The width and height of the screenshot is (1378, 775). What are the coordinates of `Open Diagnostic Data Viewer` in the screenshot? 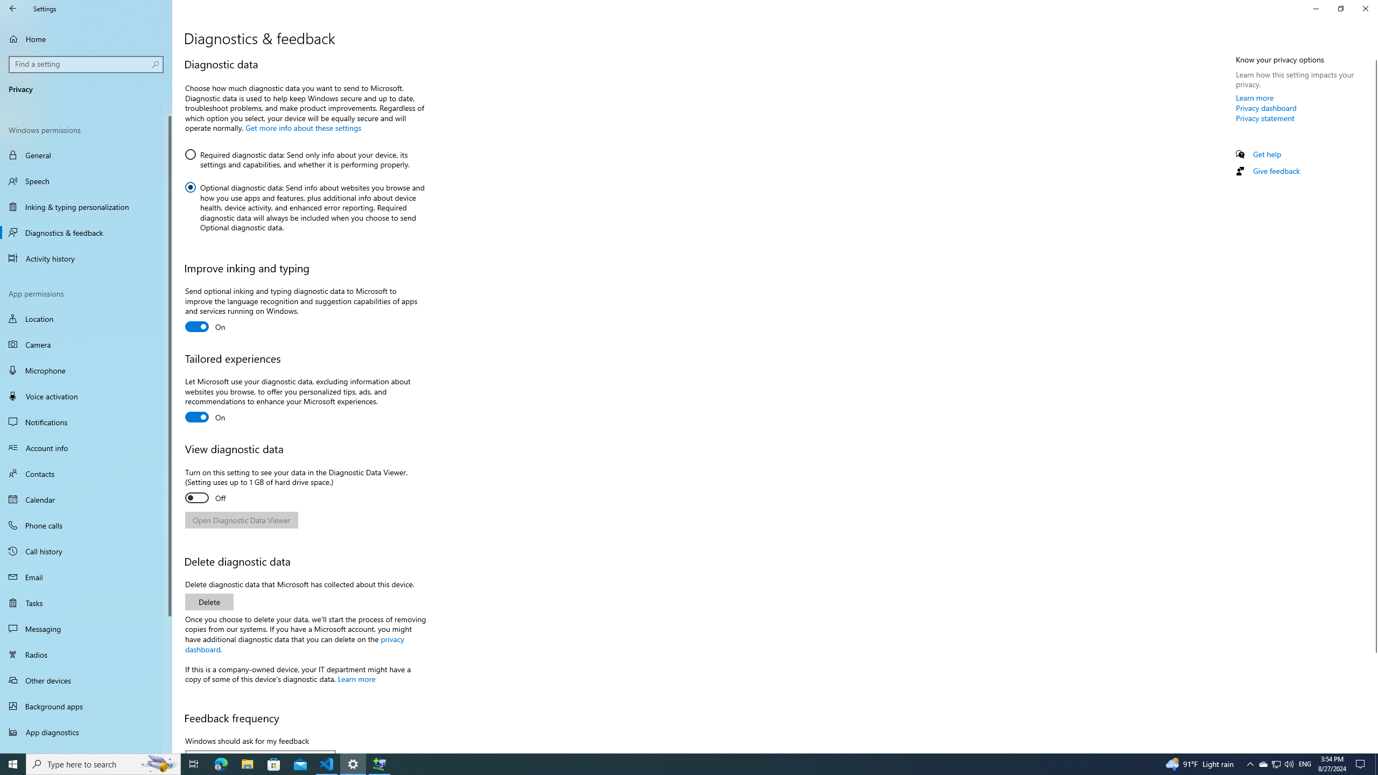 It's located at (241, 520).